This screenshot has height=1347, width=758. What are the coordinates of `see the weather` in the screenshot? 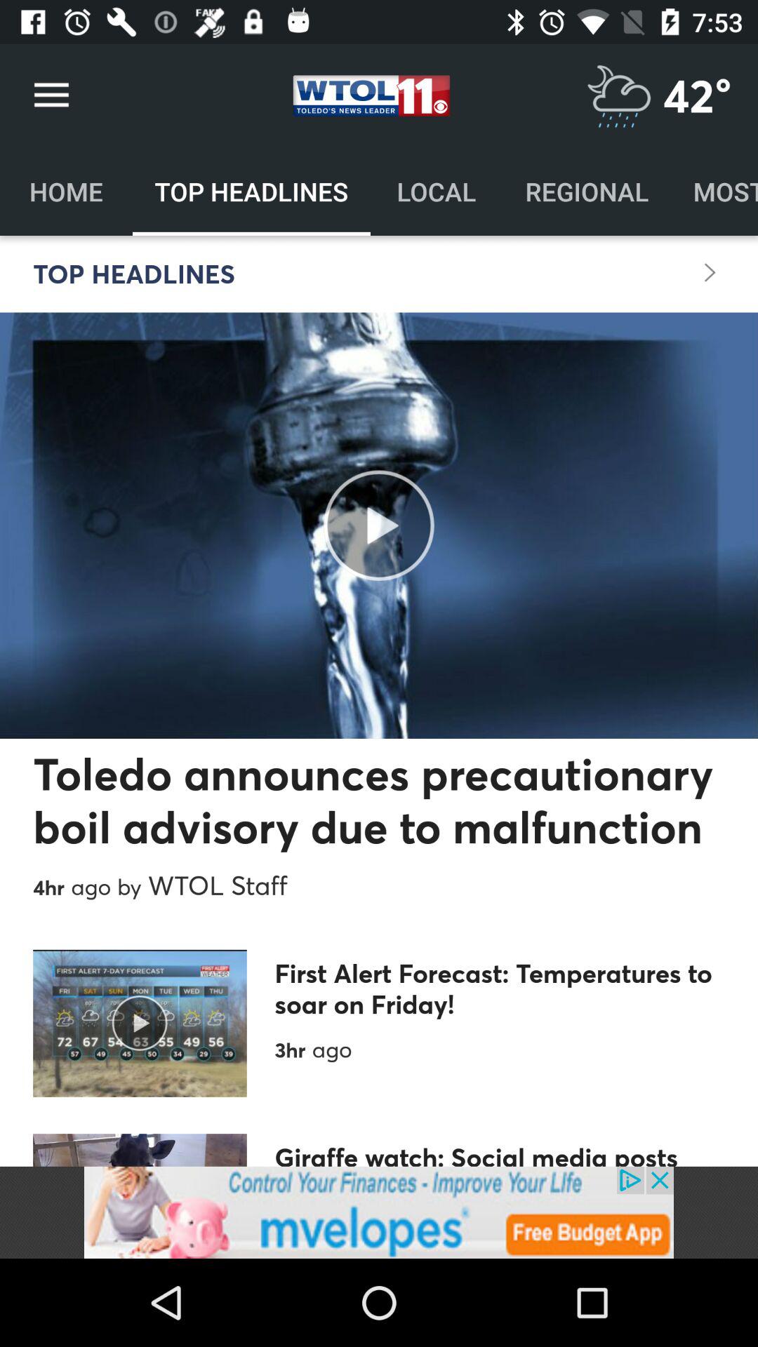 It's located at (619, 95).